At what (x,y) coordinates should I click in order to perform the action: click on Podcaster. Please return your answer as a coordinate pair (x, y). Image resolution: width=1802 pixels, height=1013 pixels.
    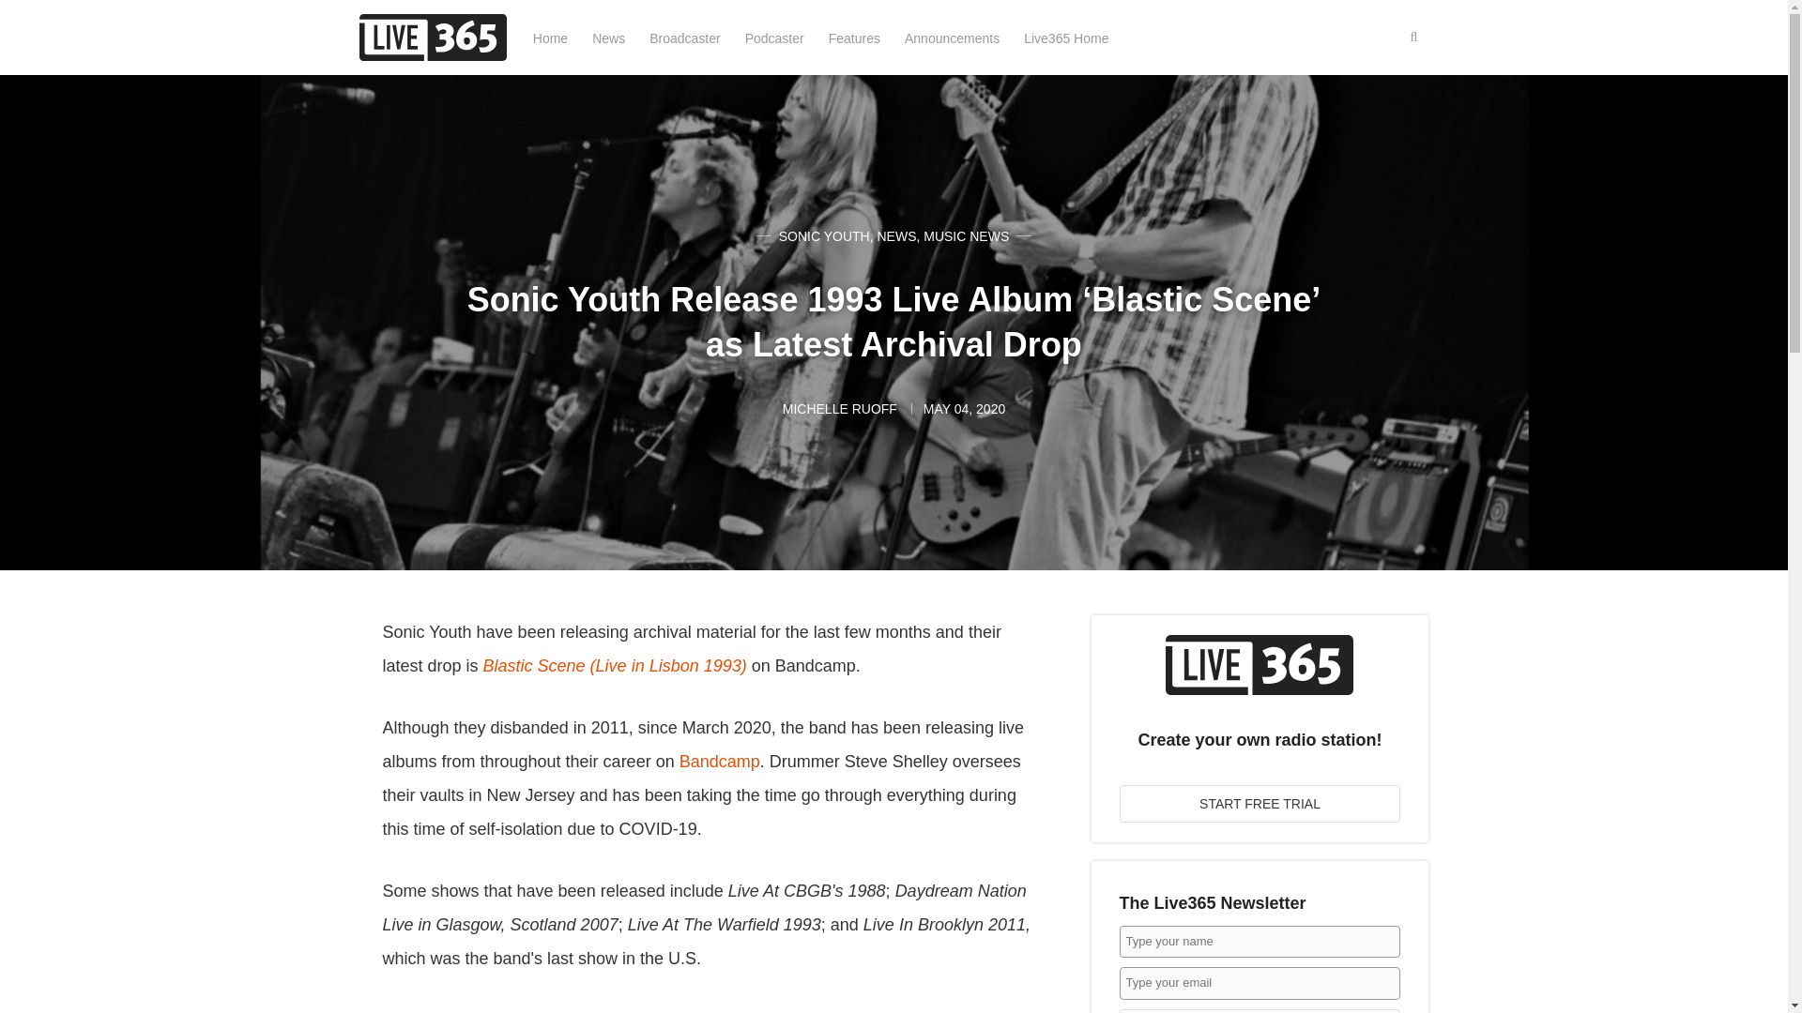
    Looking at the image, I should click on (774, 38).